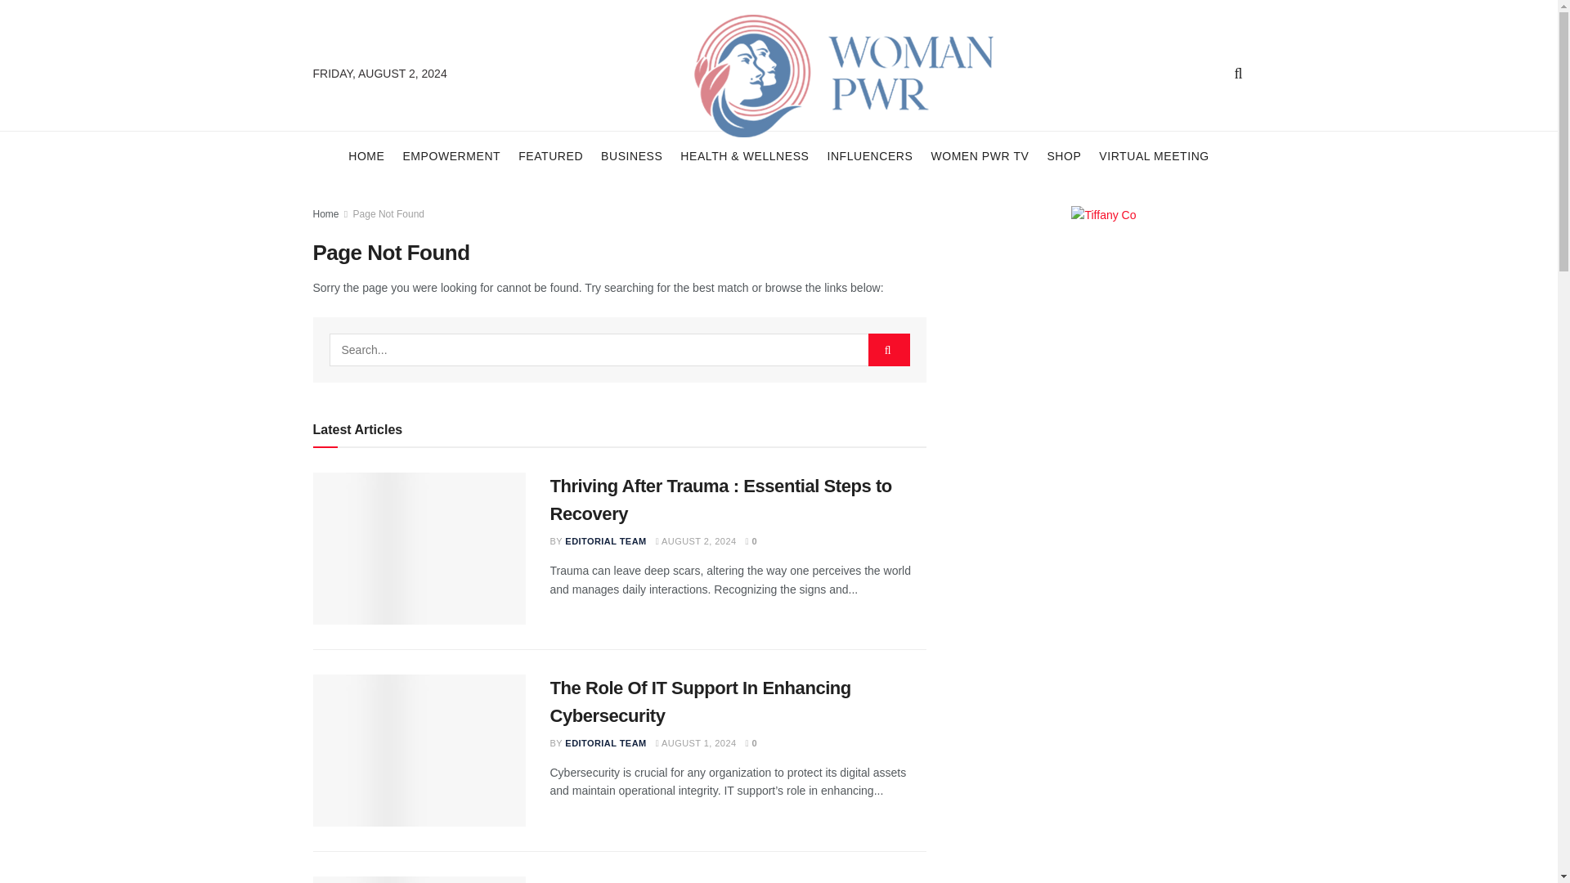 Image resolution: width=1570 pixels, height=883 pixels. What do you see at coordinates (696, 541) in the screenshot?
I see `AUGUST 2, 2024` at bounding box center [696, 541].